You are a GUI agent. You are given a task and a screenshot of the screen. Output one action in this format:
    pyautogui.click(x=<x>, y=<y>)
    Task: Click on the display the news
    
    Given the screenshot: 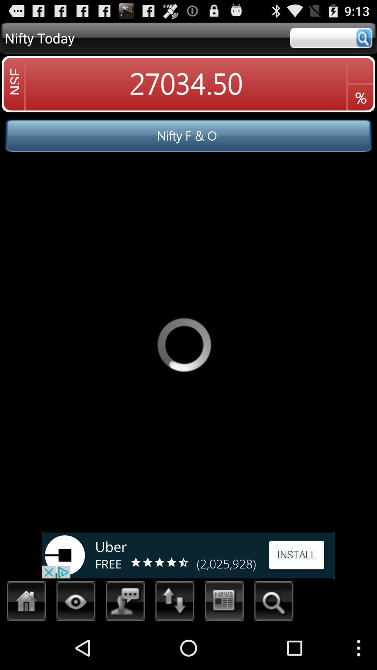 What is the action you would take?
    pyautogui.click(x=224, y=603)
    